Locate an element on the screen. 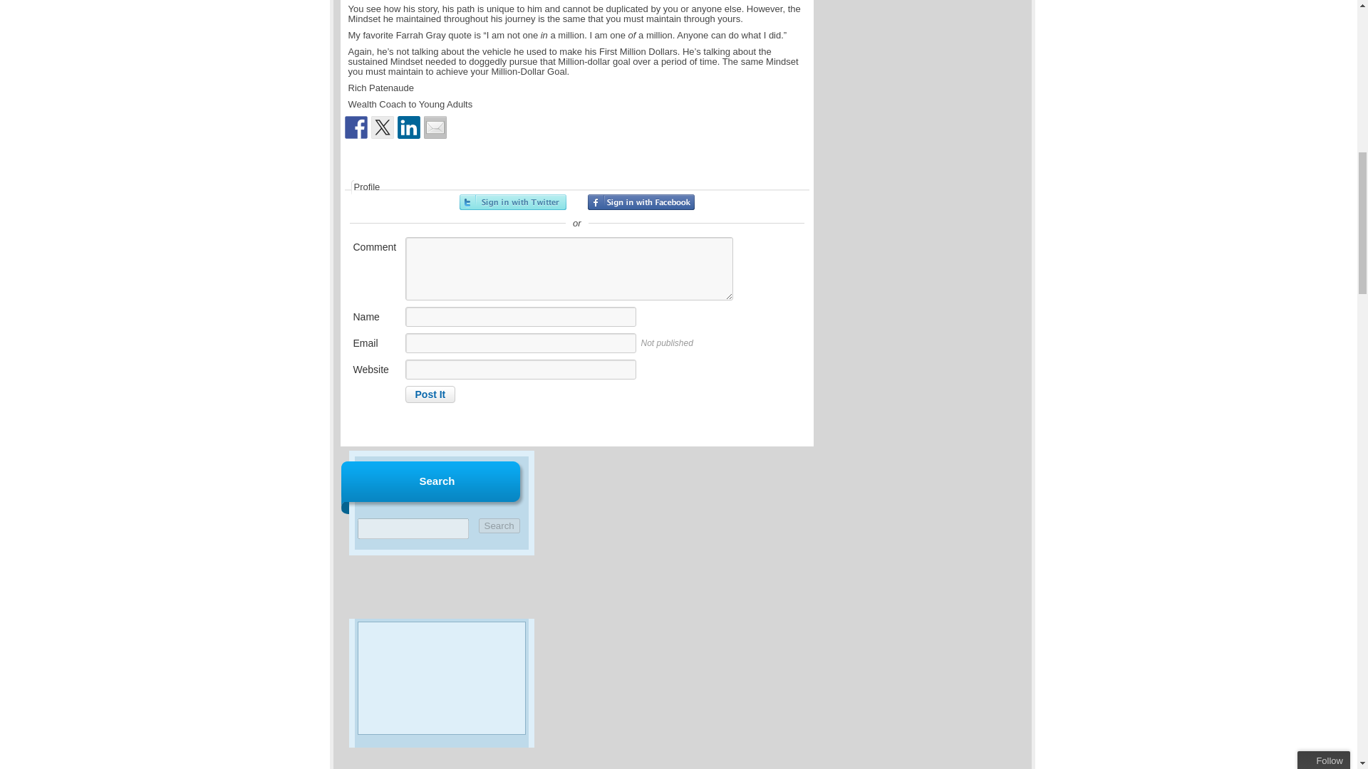 This screenshot has width=1368, height=769. Sign in with Facebook is located at coordinates (641, 202).